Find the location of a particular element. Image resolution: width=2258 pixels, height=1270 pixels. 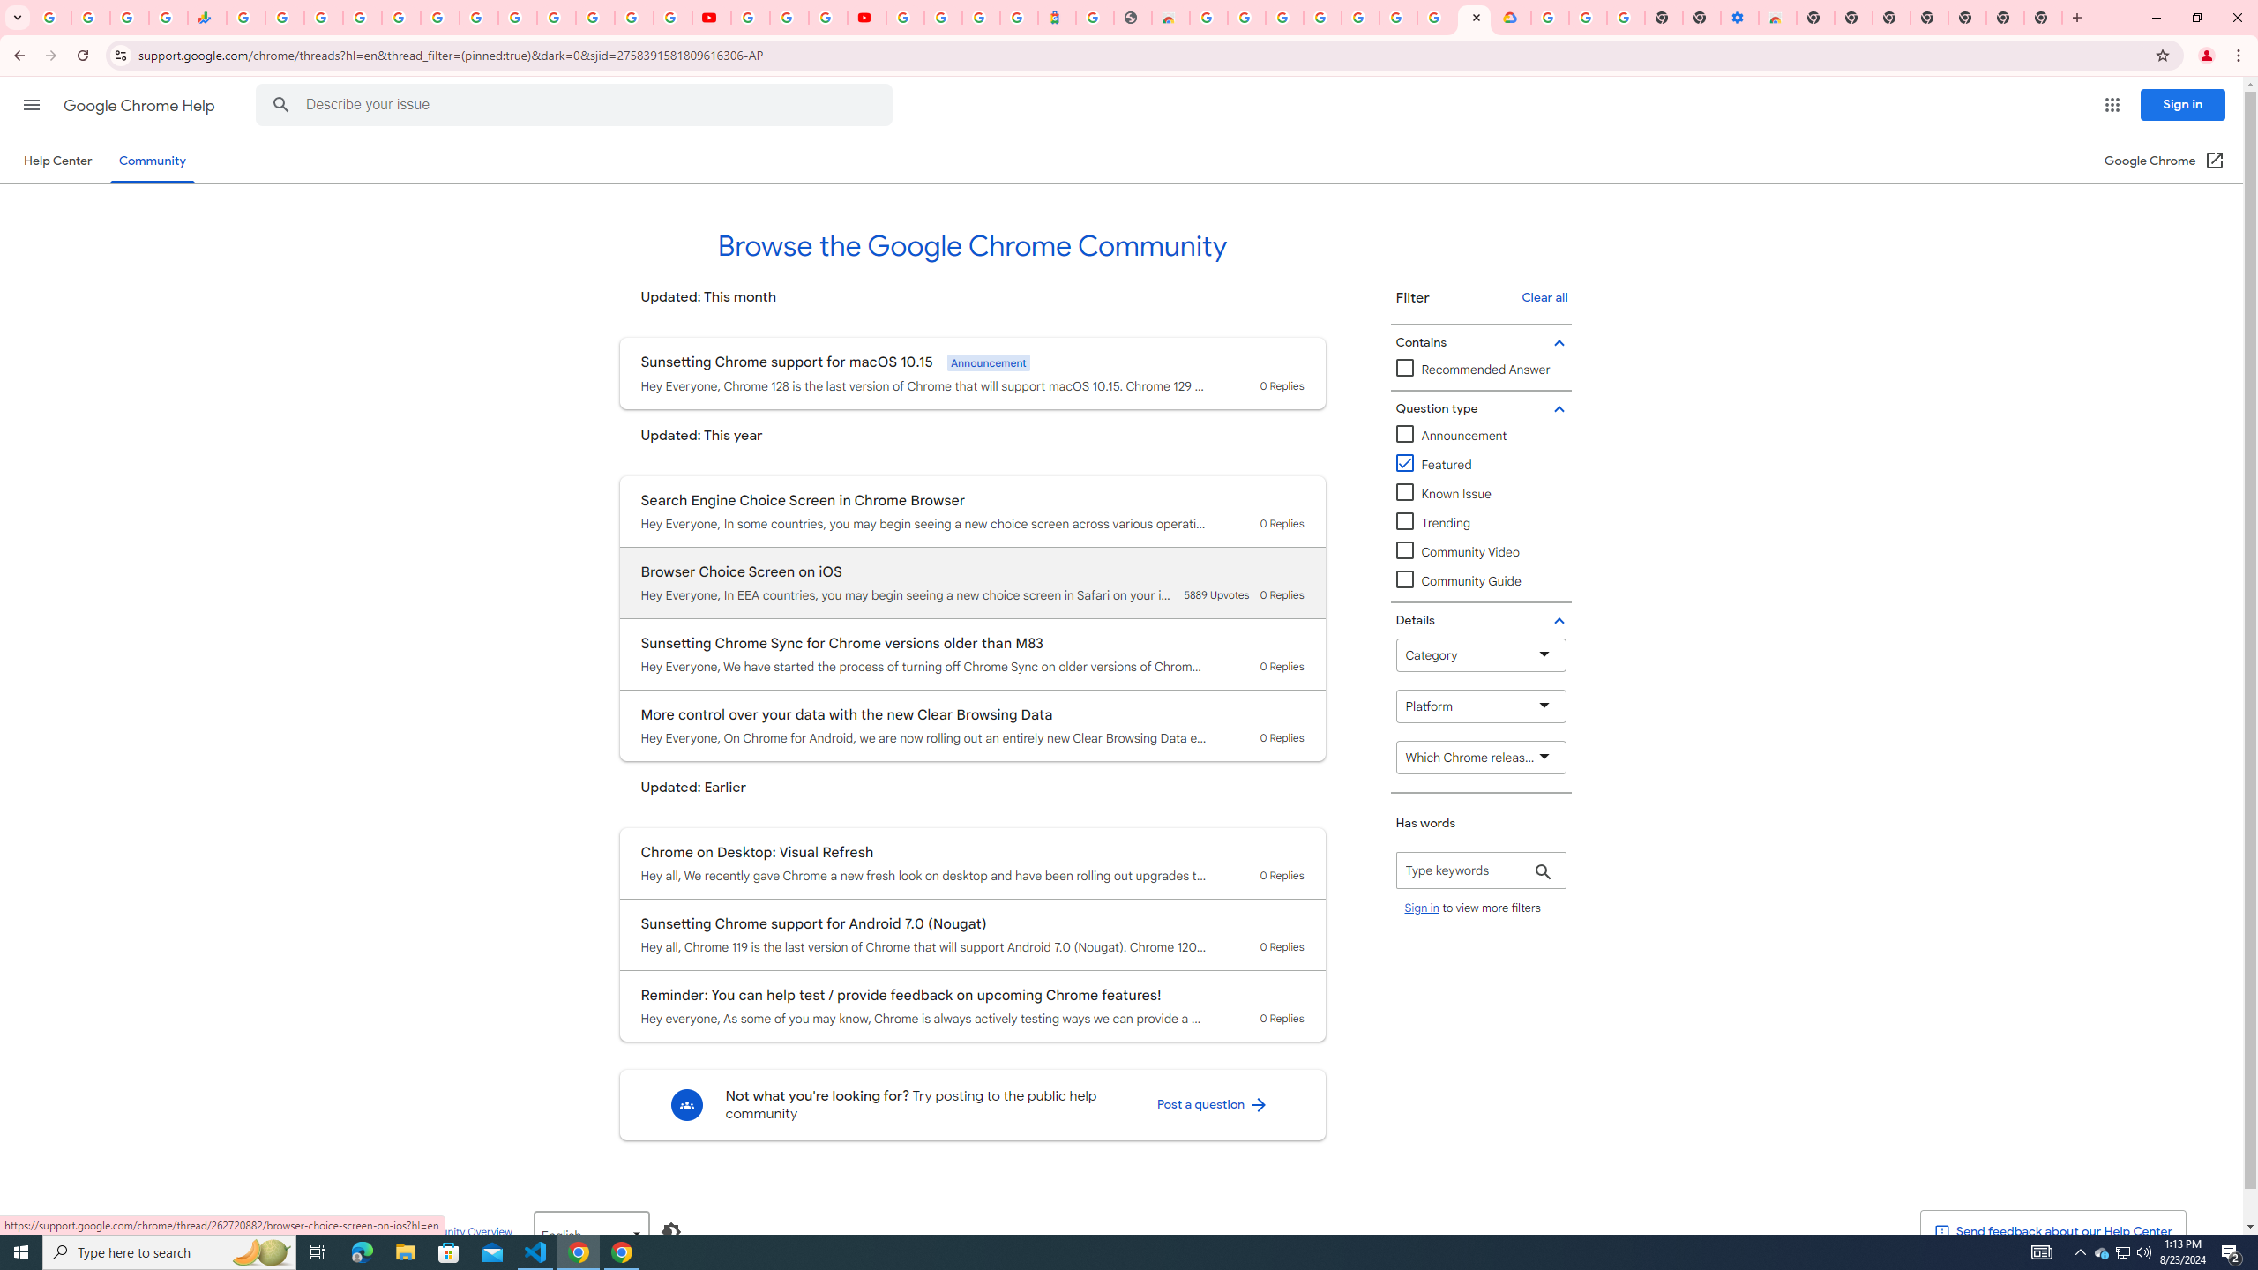

Content Creator Programs & Opportunities - YouTube Creators is located at coordinates (866, 18).